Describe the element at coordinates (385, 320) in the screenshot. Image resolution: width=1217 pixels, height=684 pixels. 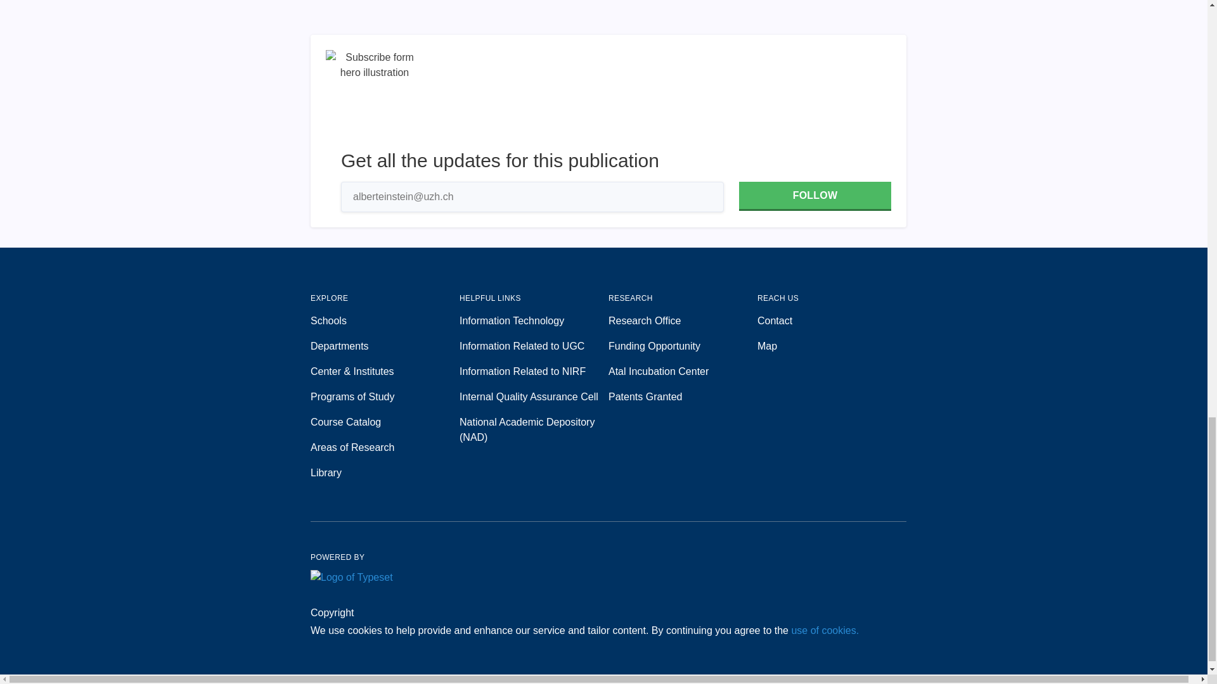
I see `Schools` at that location.